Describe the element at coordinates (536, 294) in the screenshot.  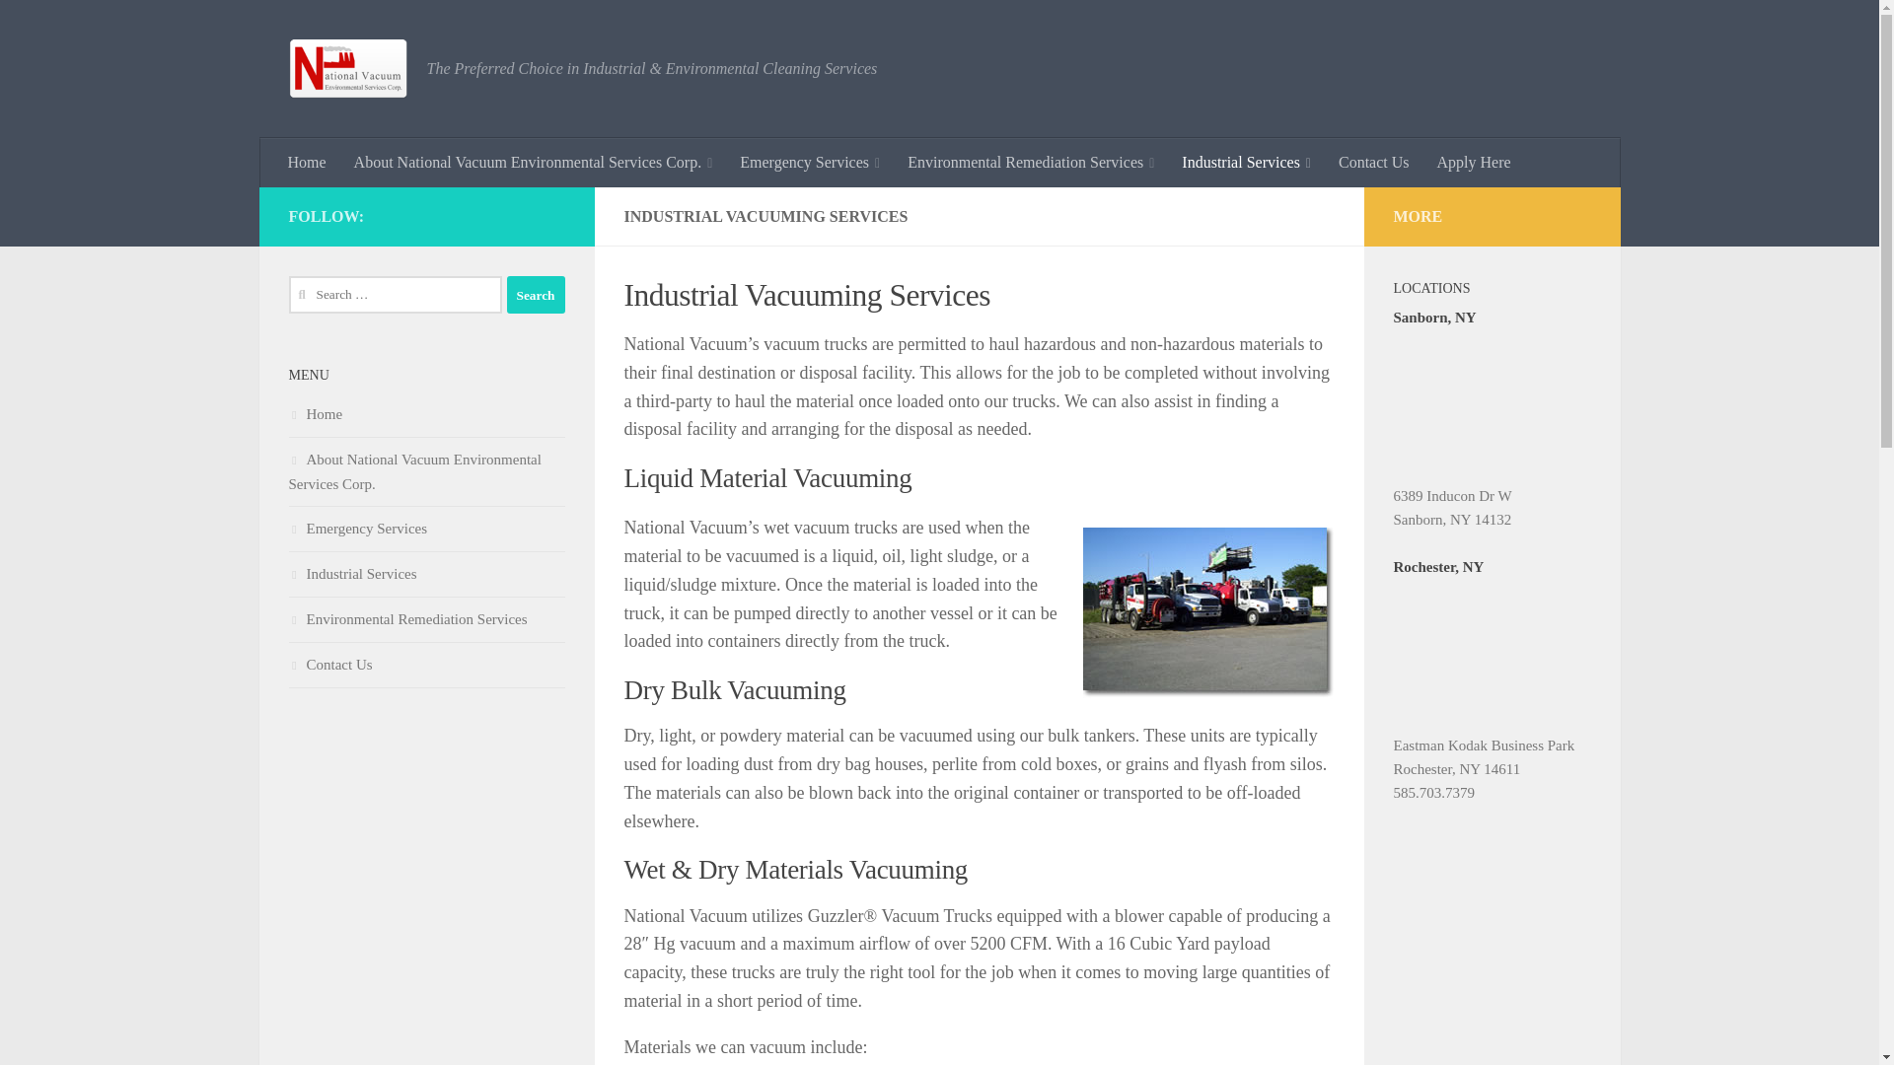
I see `Search` at that location.